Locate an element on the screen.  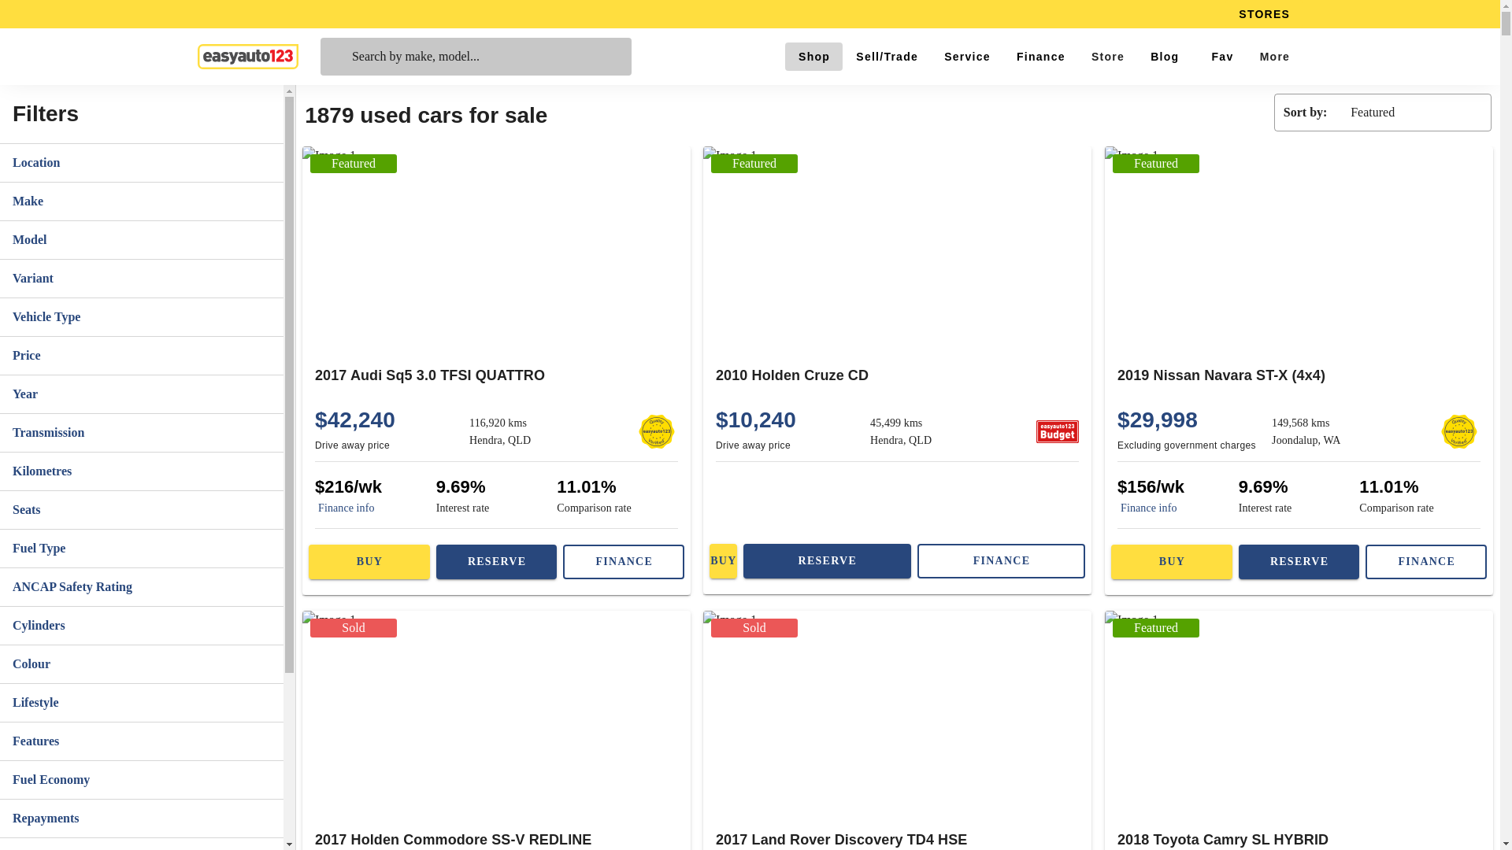
Fav is located at coordinates (1218, 57).